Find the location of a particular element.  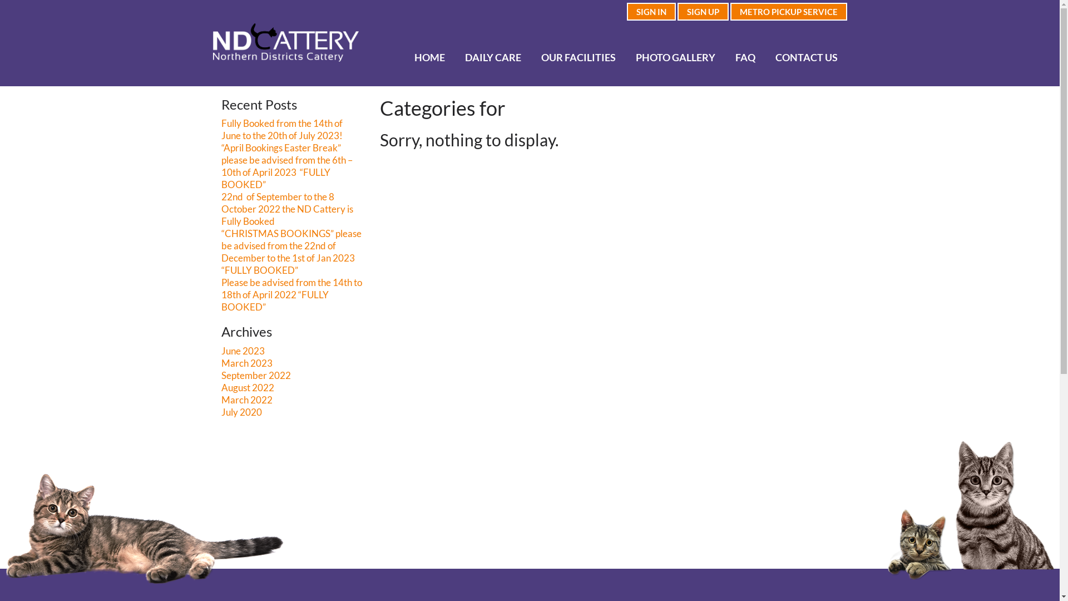

Fully Booked from the 14th of June to the 20th of July 2023! is located at coordinates (282, 130).